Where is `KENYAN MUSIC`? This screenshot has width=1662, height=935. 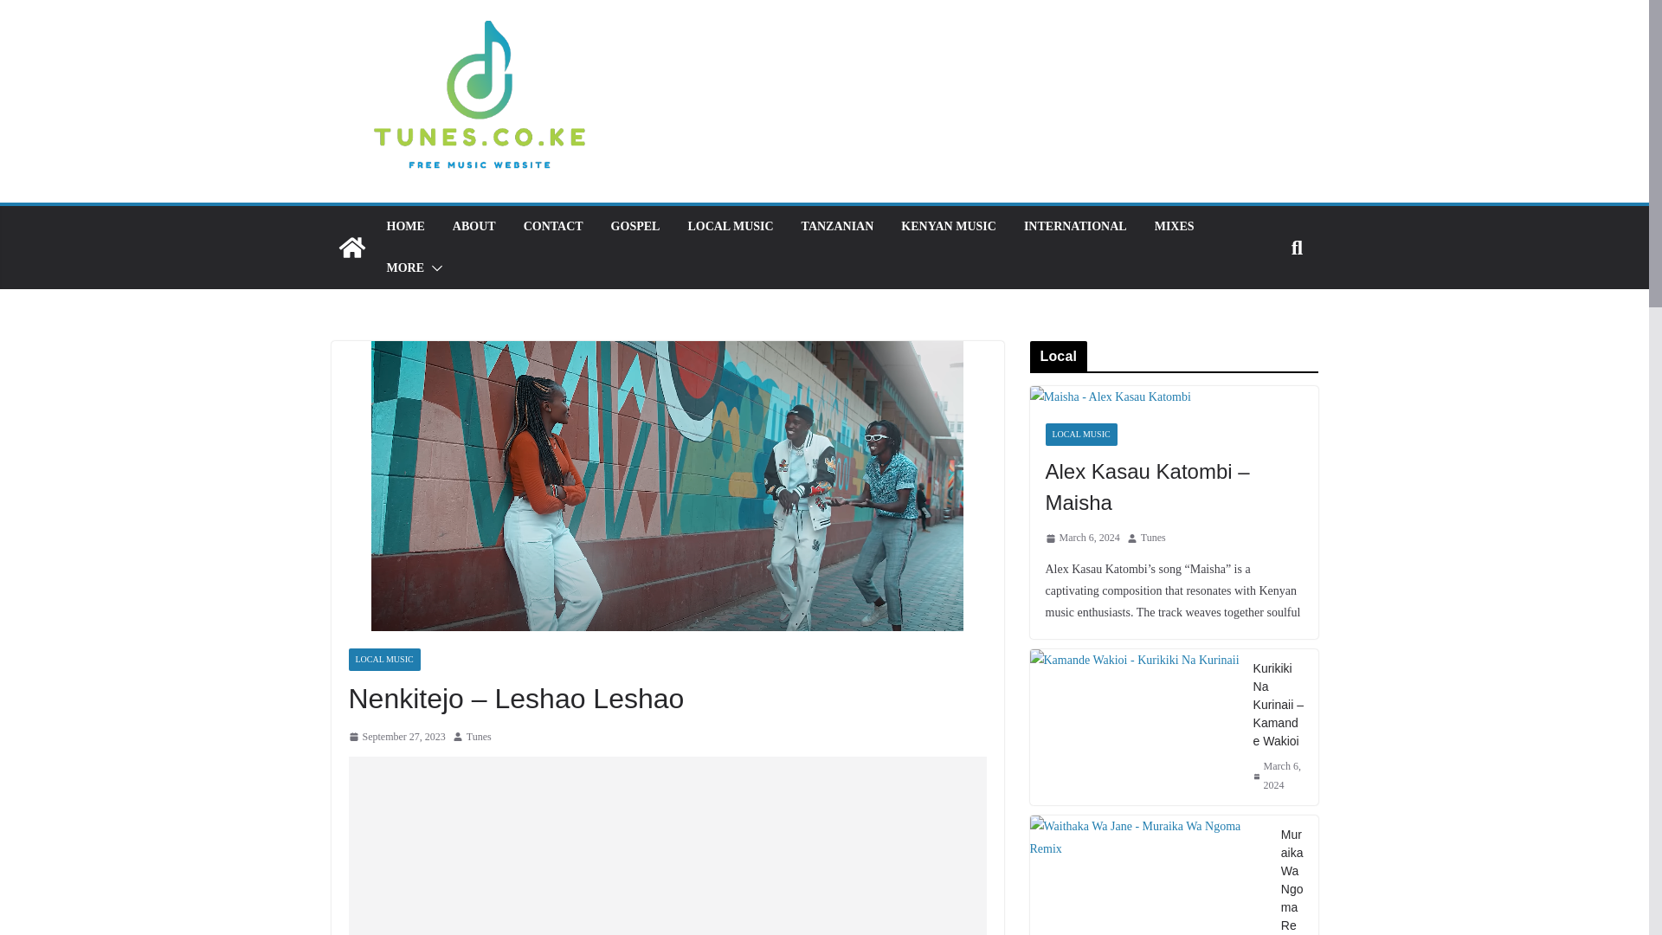
KENYAN MUSIC is located at coordinates (948, 227).